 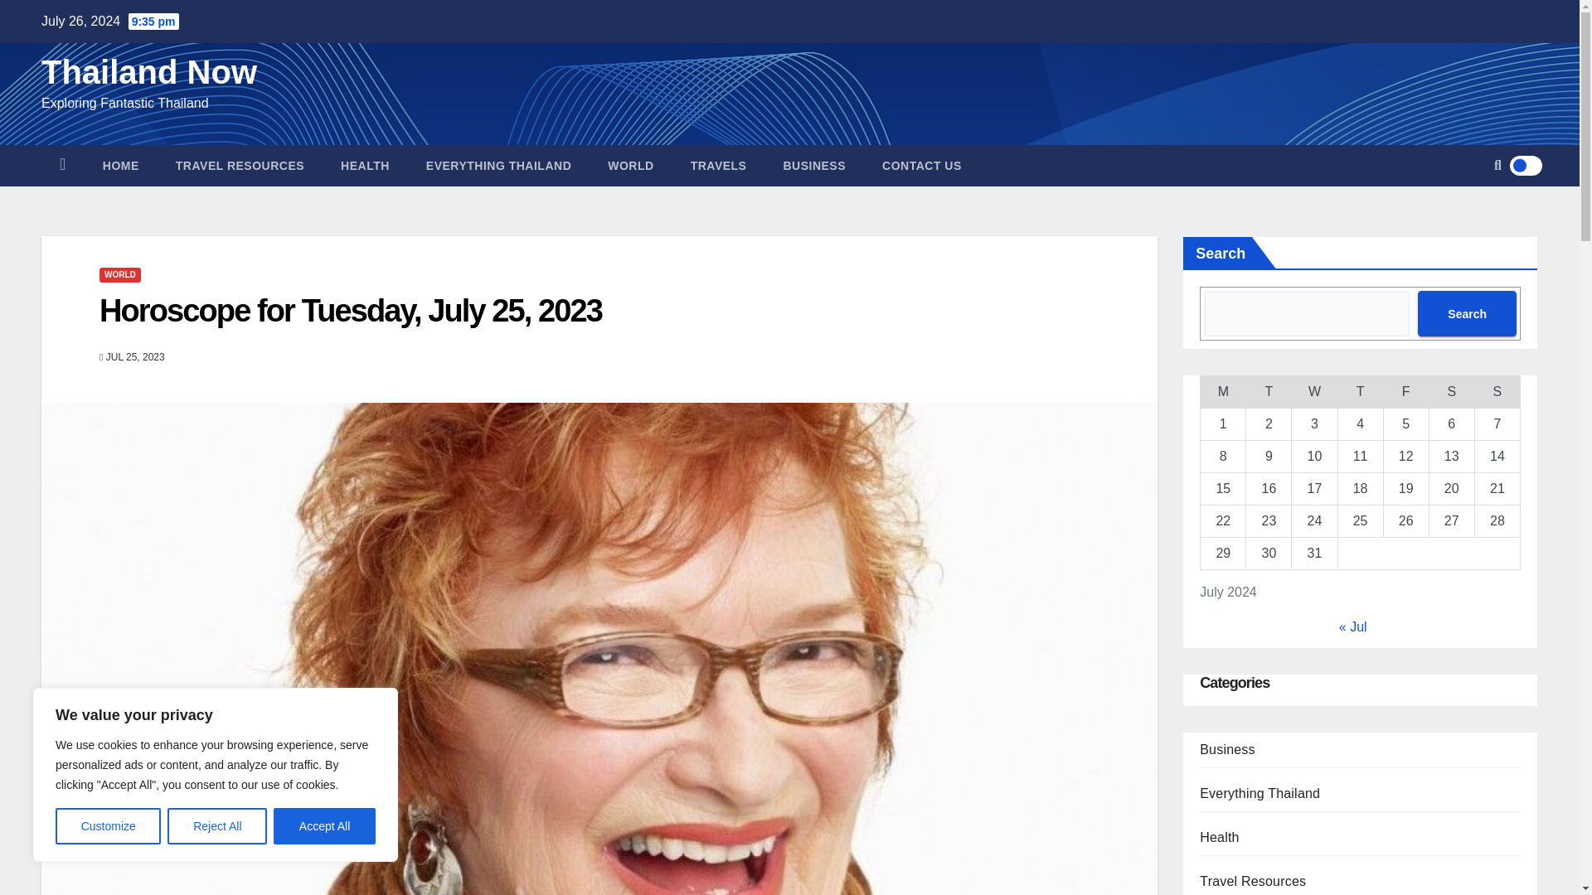 What do you see at coordinates (240, 165) in the screenshot?
I see `Travel Resources` at bounding box center [240, 165].